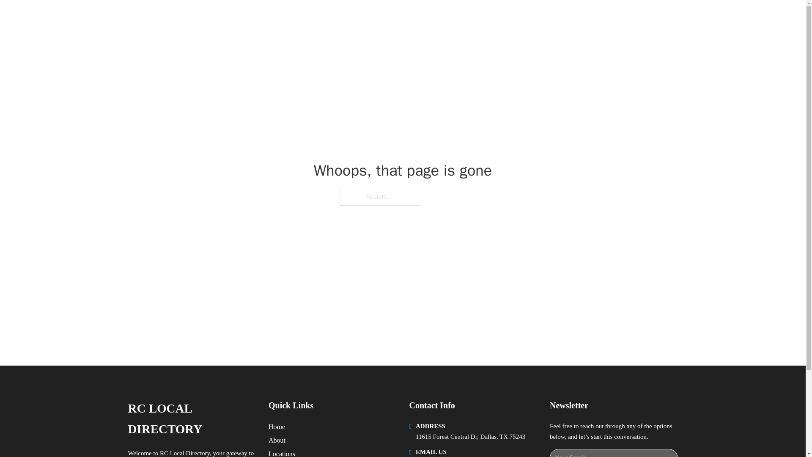 The image size is (812, 457). I want to click on RC LOCAL DIRECTORY, so click(234, 16).